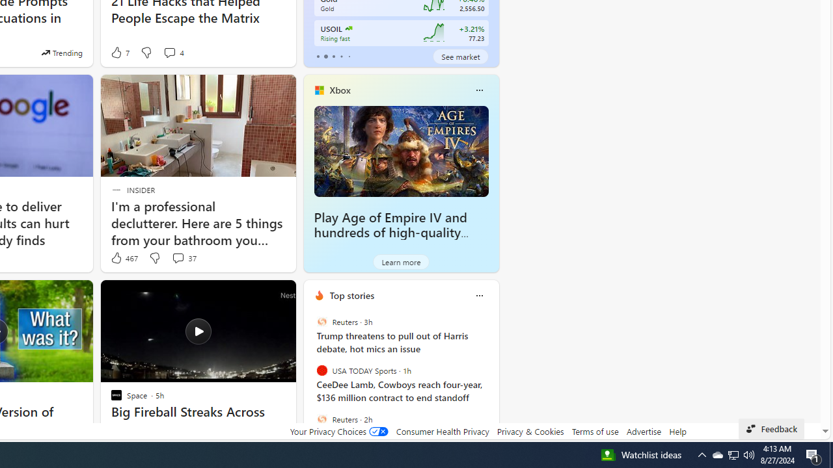 The height and width of the screenshot is (468, 833). I want to click on This story is trending, so click(62, 52).